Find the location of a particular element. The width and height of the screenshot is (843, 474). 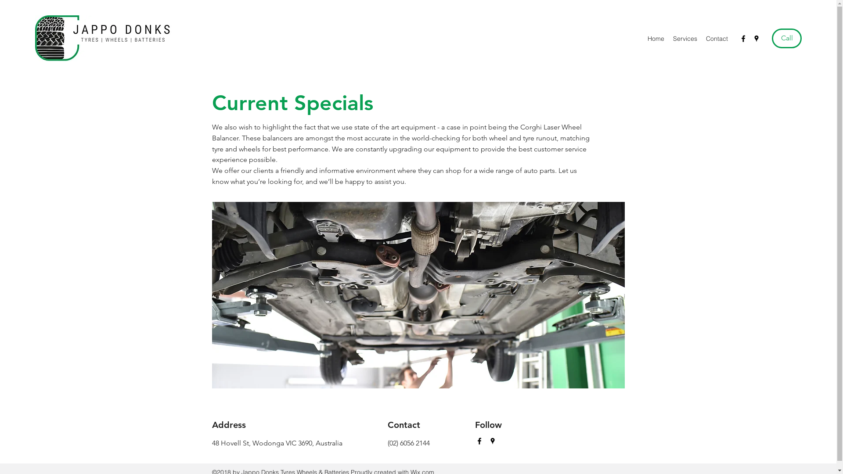

Call is located at coordinates (787, 39).